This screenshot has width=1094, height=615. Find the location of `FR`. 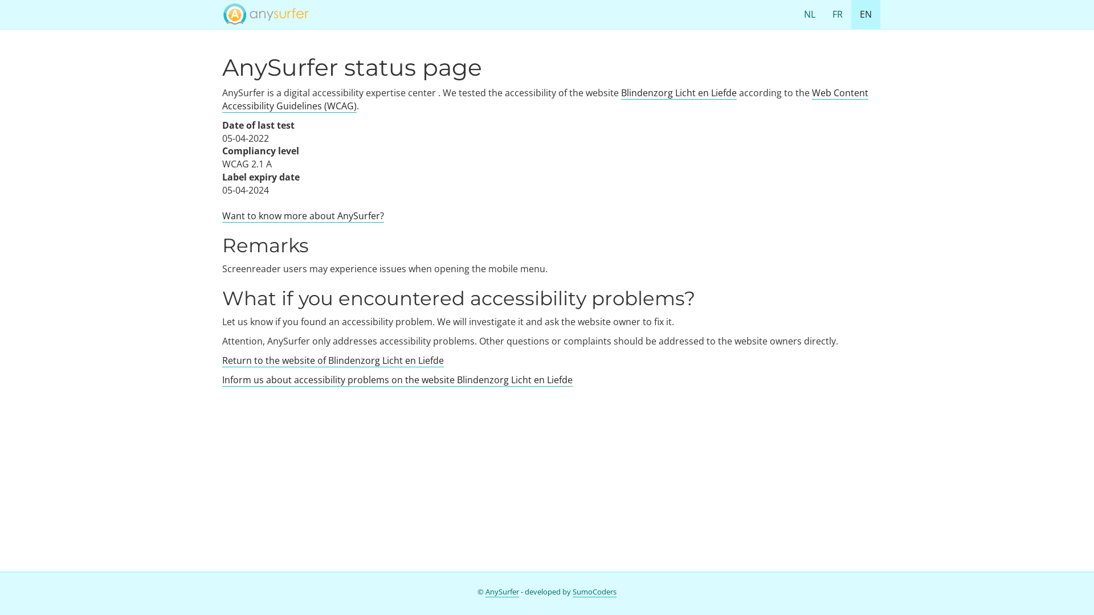

FR is located at coordinates (838, 14).